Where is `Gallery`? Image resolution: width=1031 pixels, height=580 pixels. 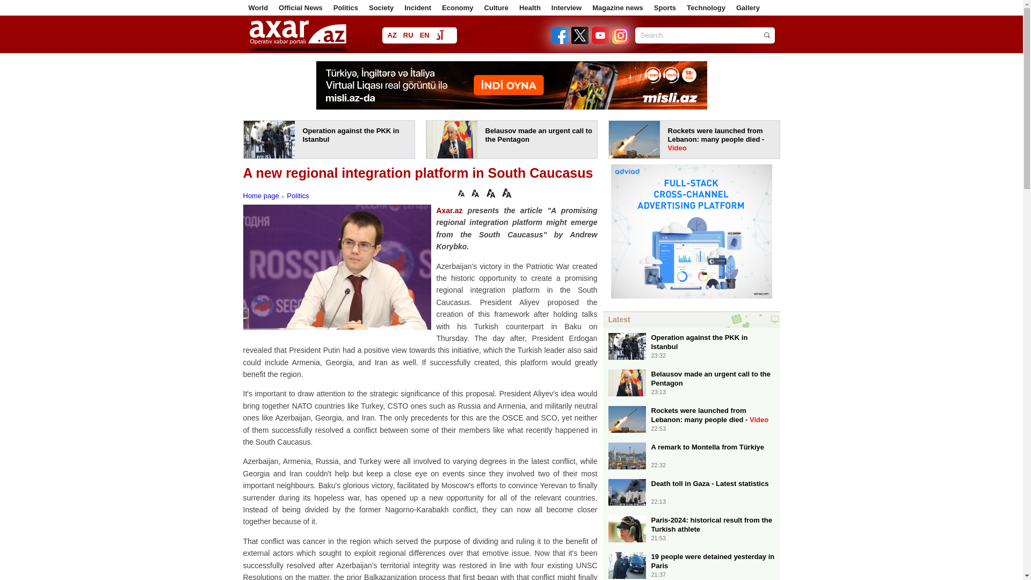
Gallery is located at coordinates (747, 8).